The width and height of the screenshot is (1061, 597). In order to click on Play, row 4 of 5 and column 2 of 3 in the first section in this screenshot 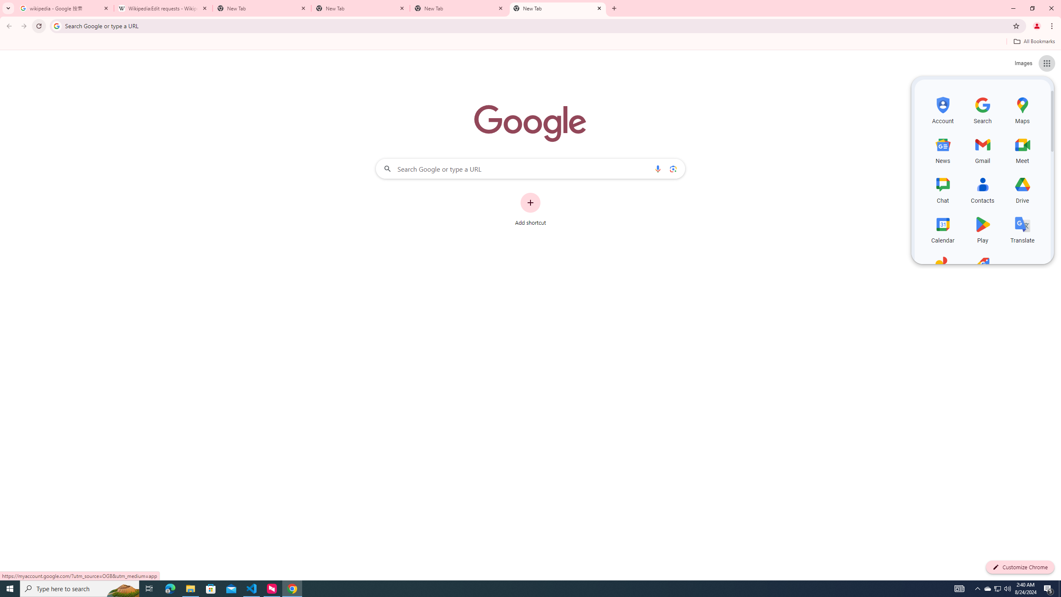, I will do `click(983, 228)`.